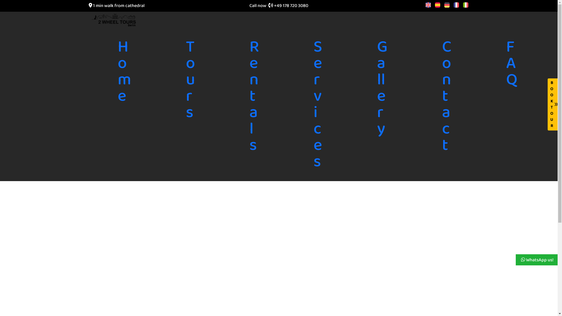 This screenshot has width=562, height=316. What do you see at coordinates (318, 105) in the screenshot?
I see `Services` at bounding box center [318, 105].